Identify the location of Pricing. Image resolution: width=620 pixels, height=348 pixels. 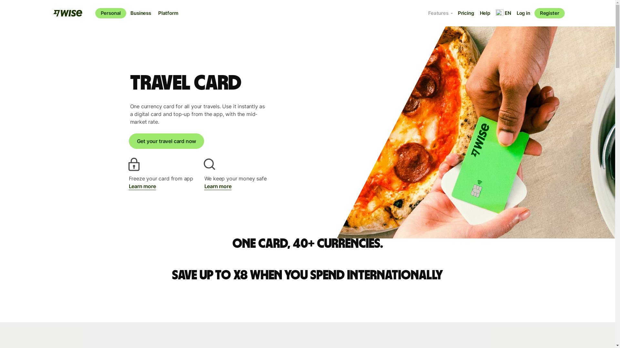
(466, 13).